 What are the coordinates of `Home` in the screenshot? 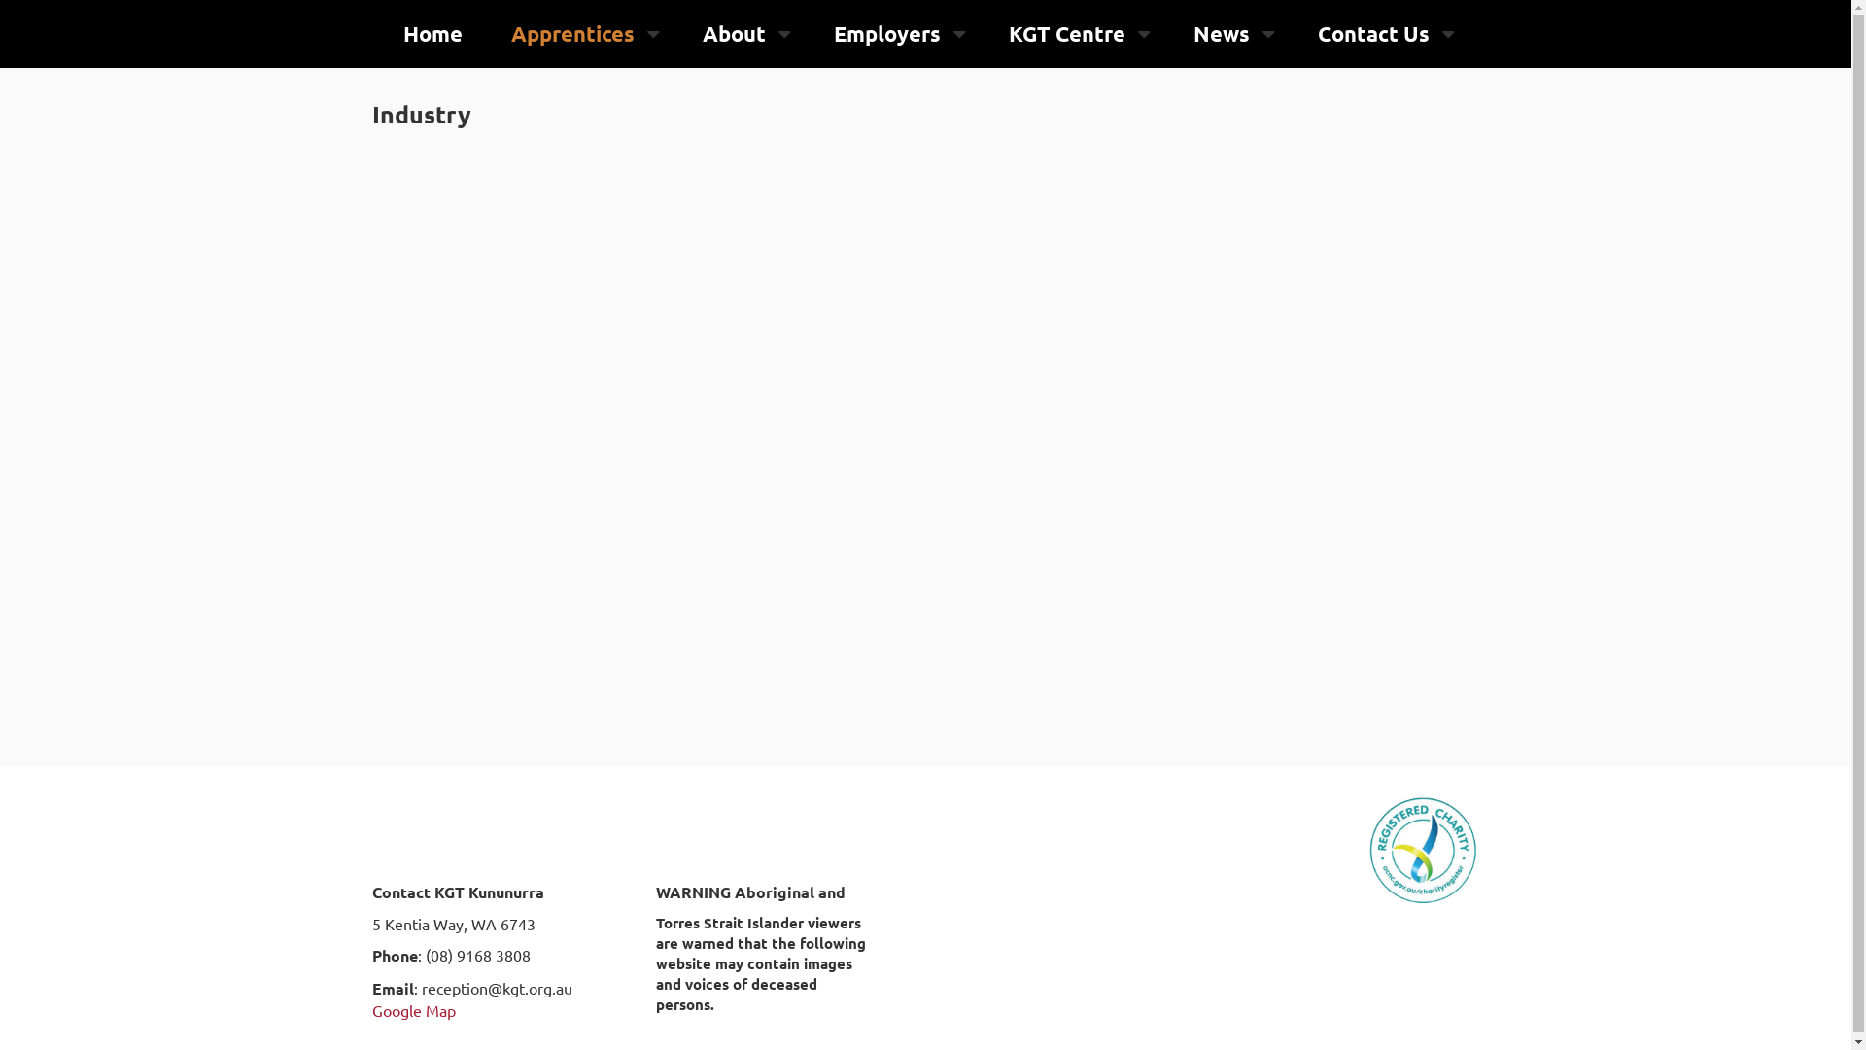 It's located at (432, 34).